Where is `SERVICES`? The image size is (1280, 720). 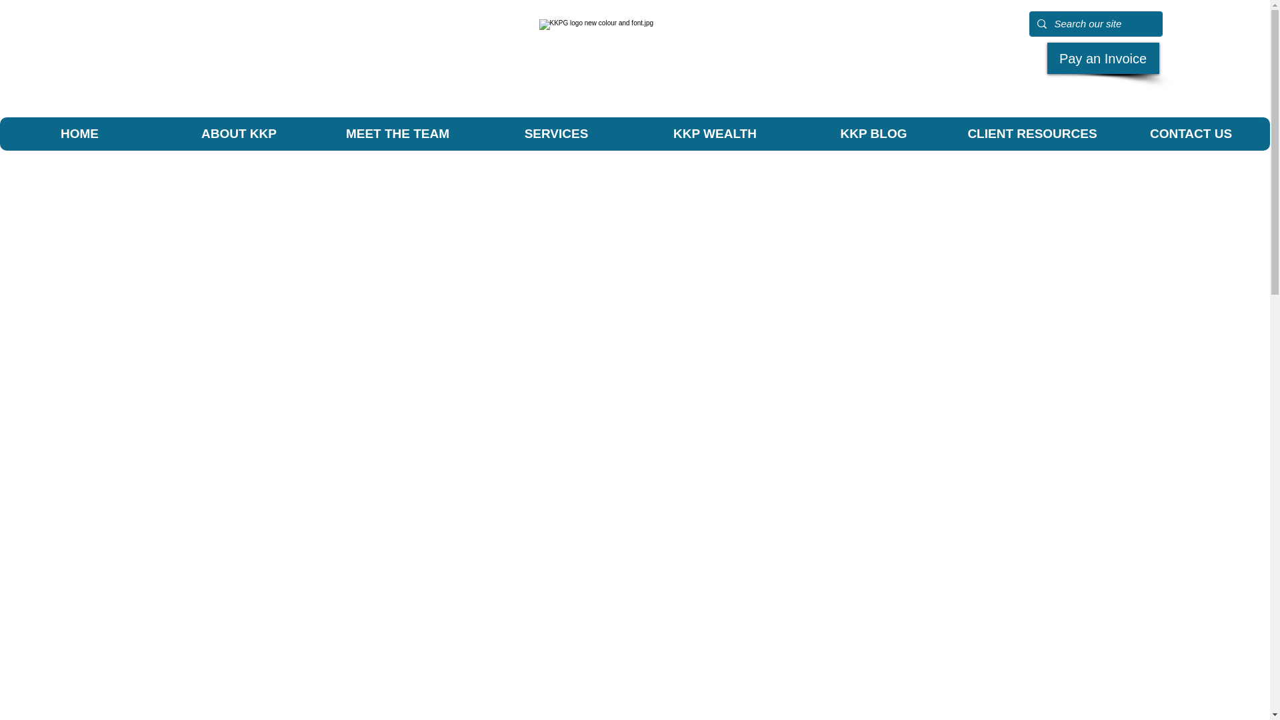
SERVICES is located at coordinates (555, 133).